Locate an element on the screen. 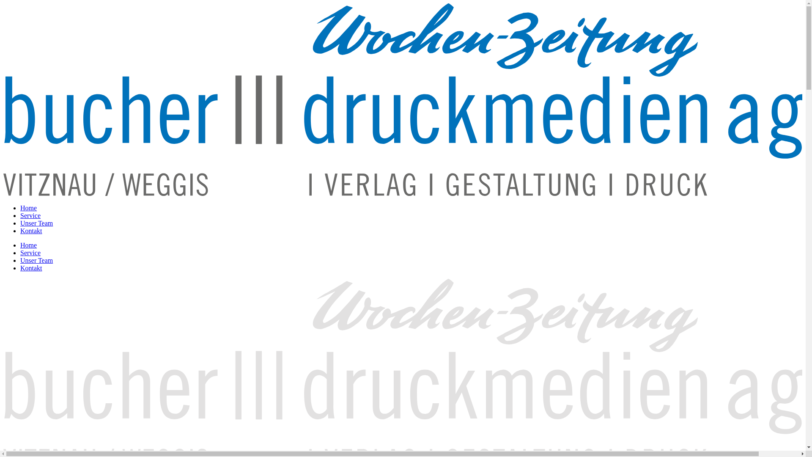 The width and height of the screenshot is (812, 457). Kontakt is located at coordinates (31, 268).